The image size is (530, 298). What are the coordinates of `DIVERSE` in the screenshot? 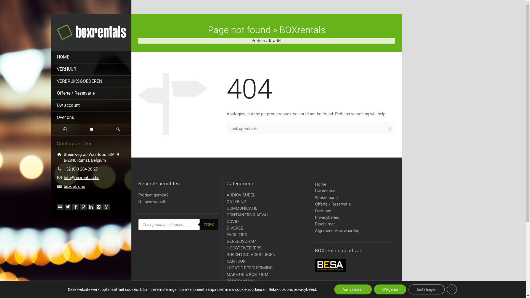 It's located at (235, 228).